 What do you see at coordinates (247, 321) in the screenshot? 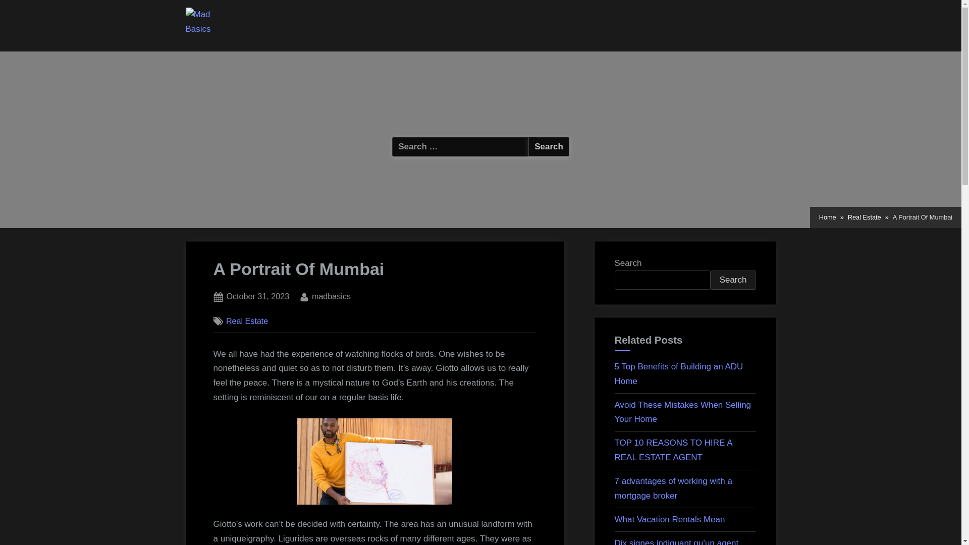
I see `Real Estate` at bounding box center [247, 321].